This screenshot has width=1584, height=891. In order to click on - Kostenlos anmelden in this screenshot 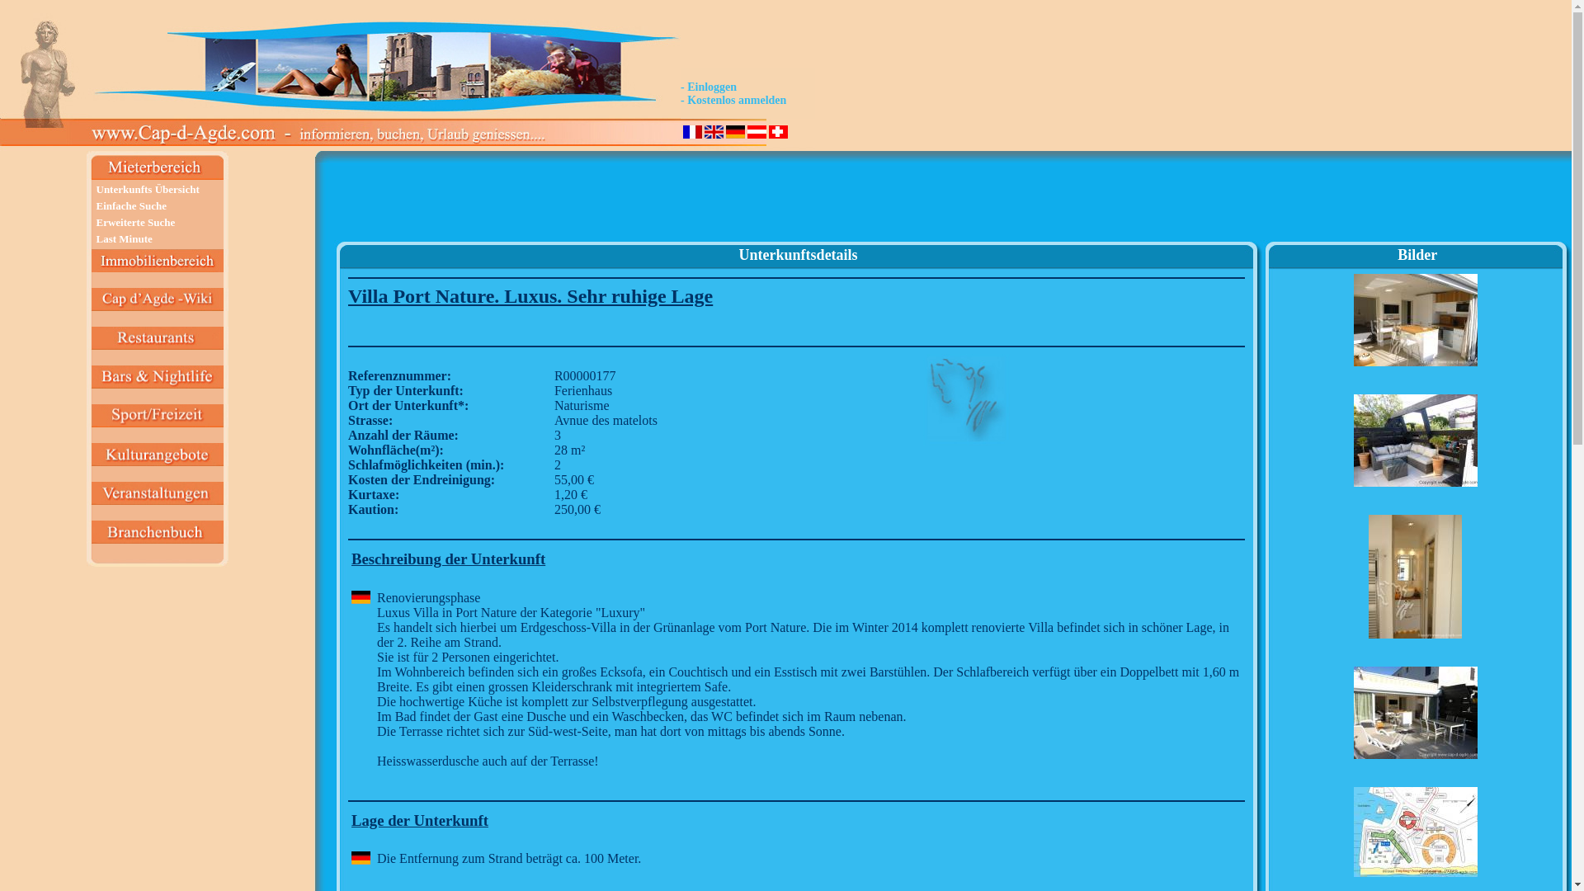, I will do `click(733, 101)`.